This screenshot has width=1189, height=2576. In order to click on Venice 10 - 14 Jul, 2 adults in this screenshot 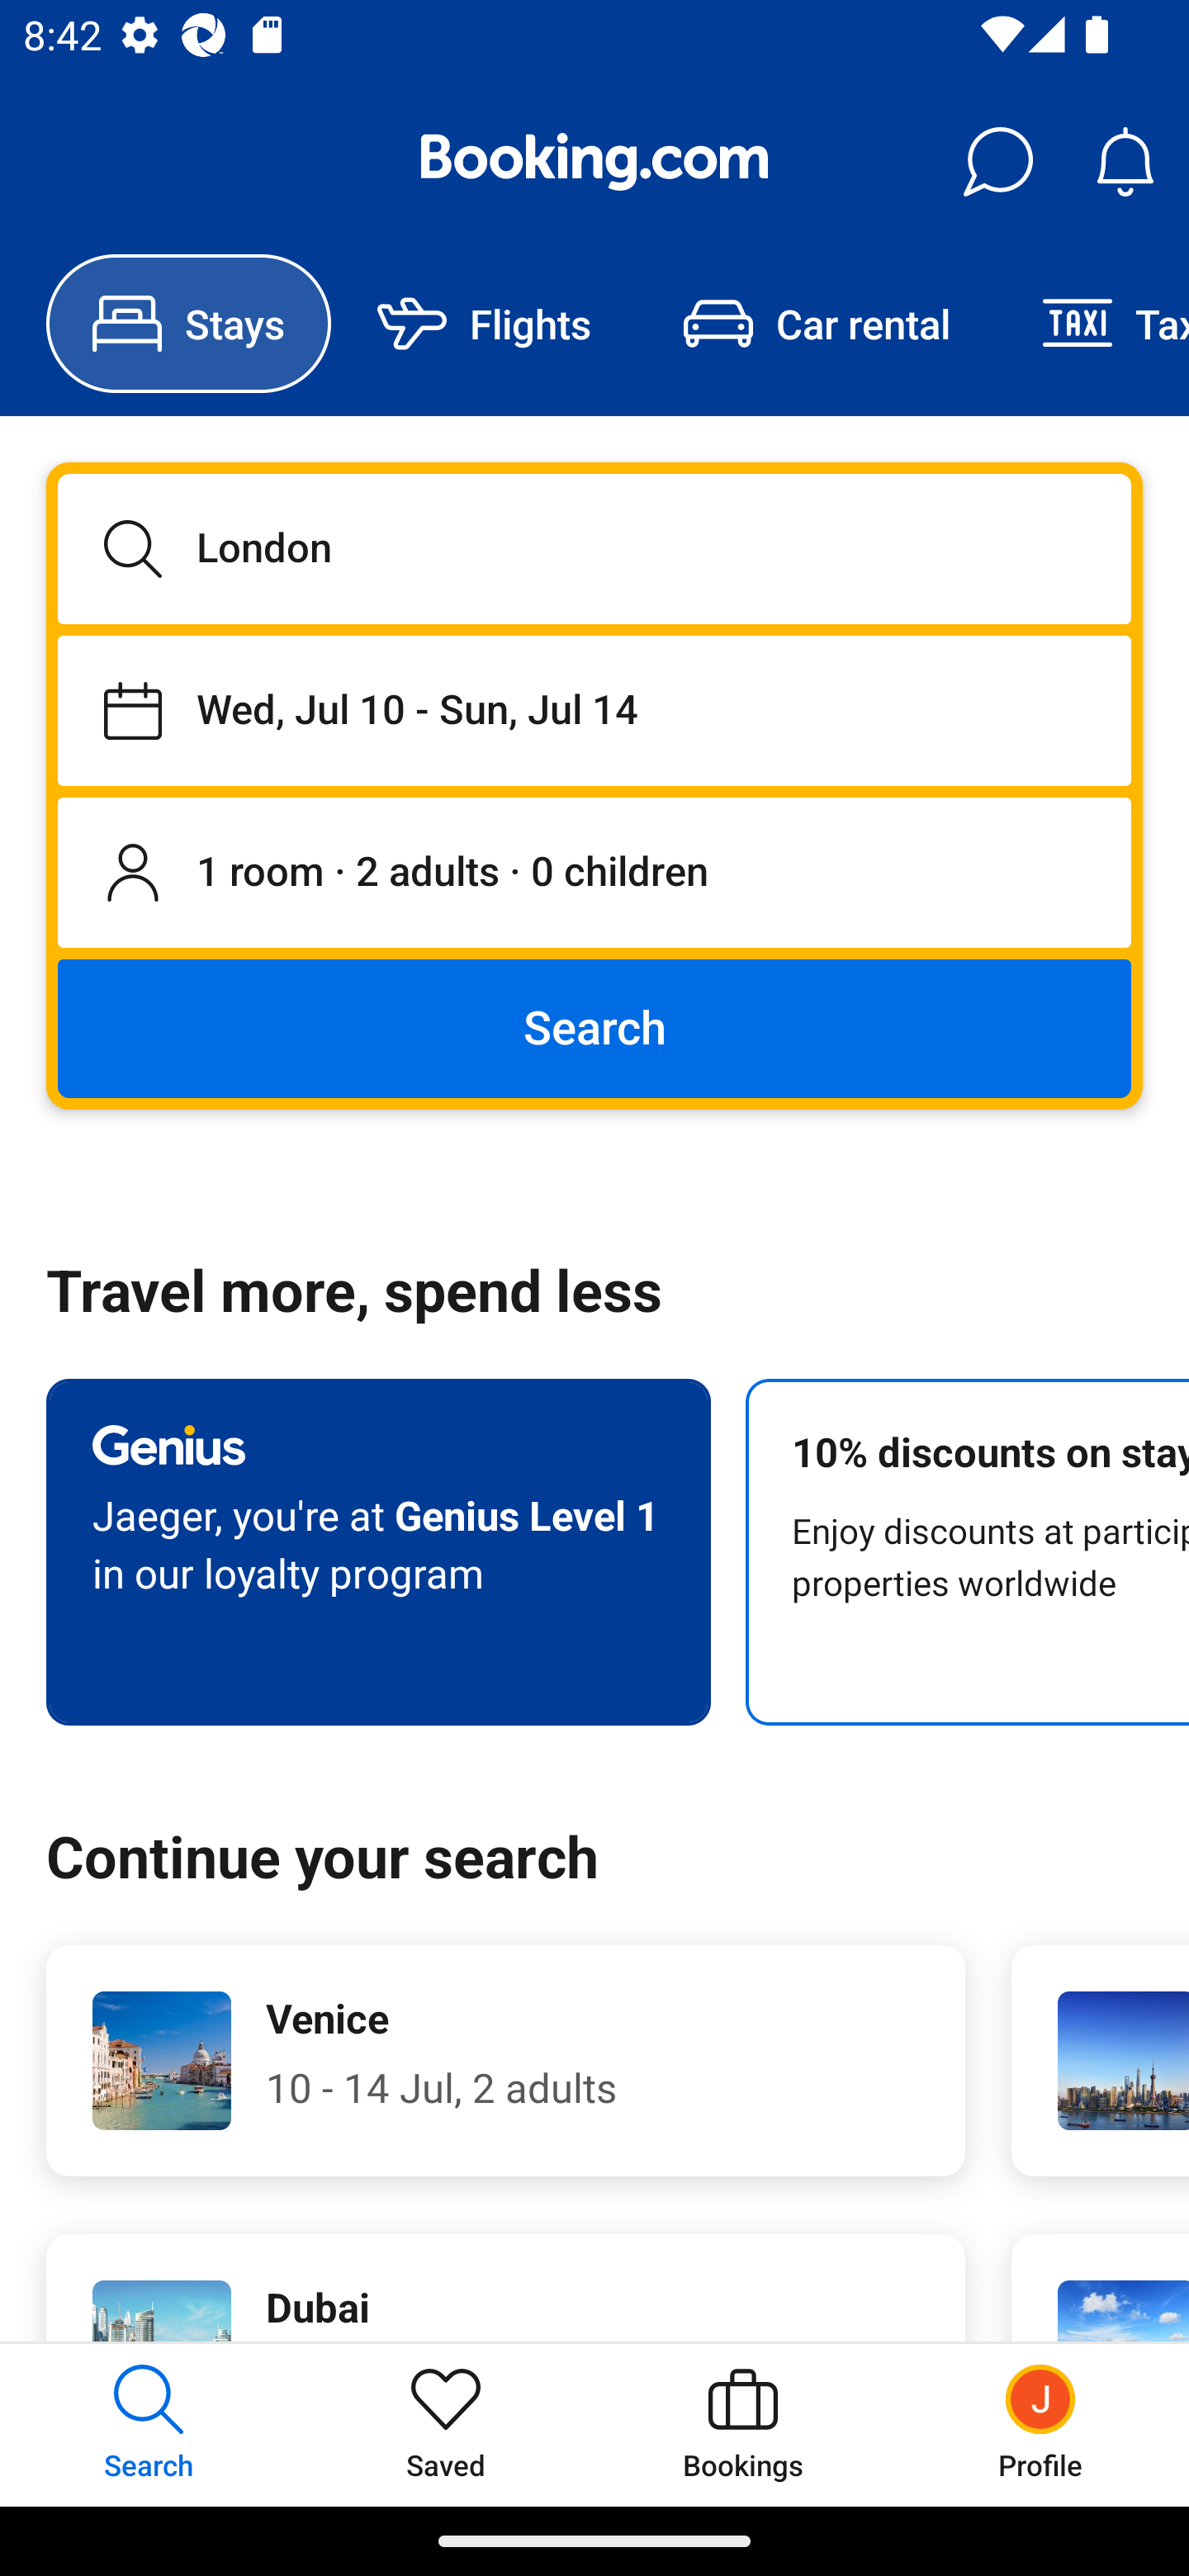, I will do `click(505, 2061)`.